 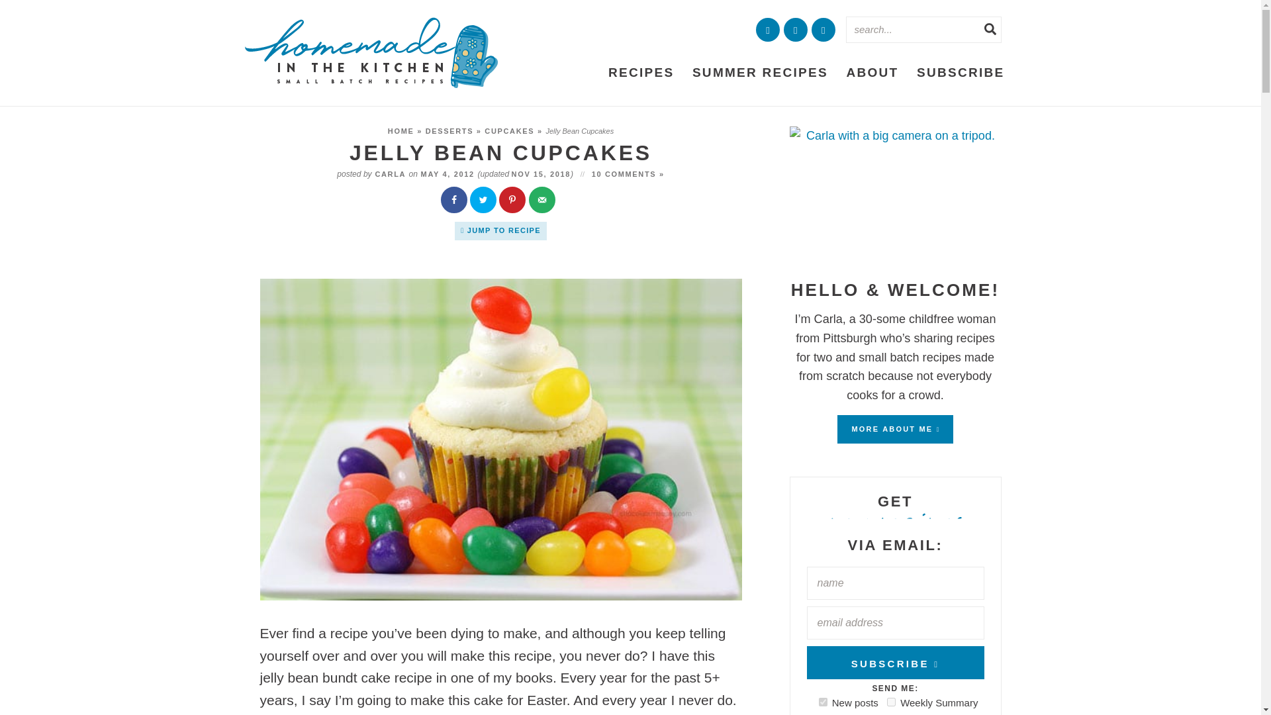 What do you see at coordinates (390, 173) in the screenshot?
I see `CARLA` at bounding box center [390, 173].